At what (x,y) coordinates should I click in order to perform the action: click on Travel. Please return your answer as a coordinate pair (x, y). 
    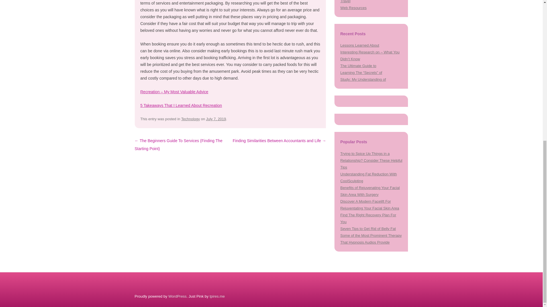
    Looking at the image, I should click on (345, 1).